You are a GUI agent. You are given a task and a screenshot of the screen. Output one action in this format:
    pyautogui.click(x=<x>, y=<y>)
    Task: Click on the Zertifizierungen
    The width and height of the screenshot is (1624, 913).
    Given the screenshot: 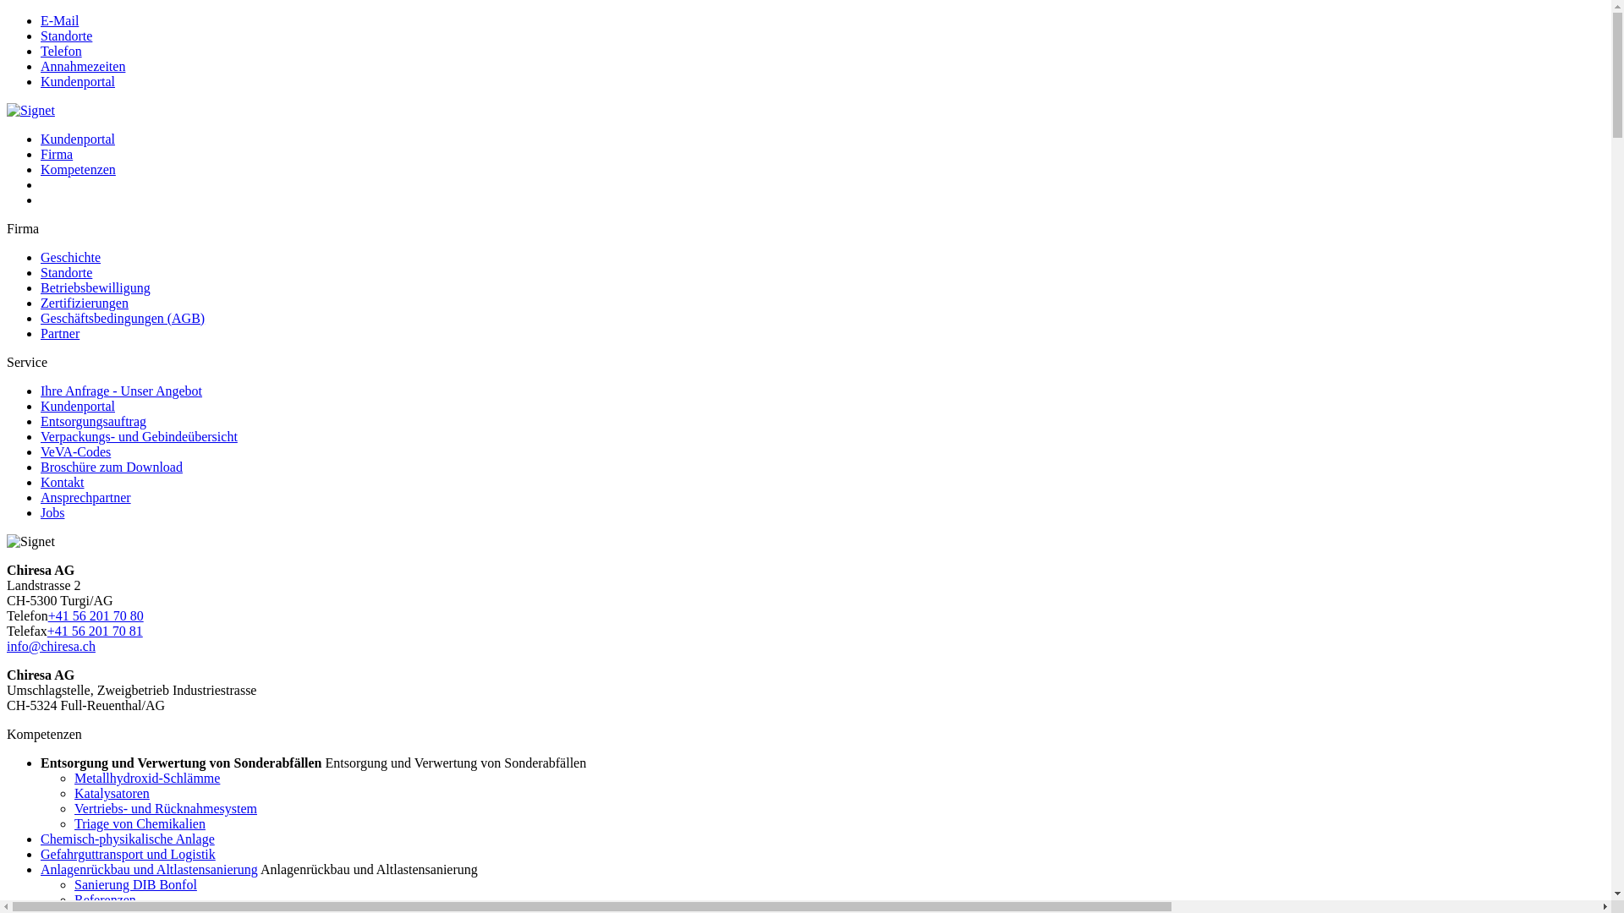 What is the action you would take?
    pyautogui.click(x=85, y=303)
    